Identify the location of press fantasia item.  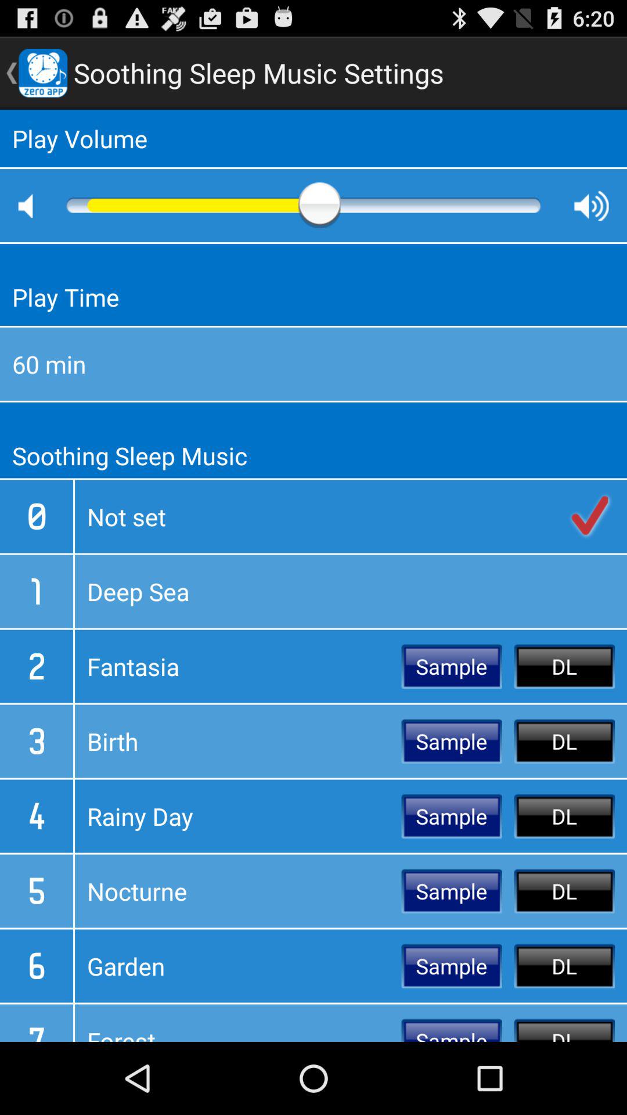
(238, 666).